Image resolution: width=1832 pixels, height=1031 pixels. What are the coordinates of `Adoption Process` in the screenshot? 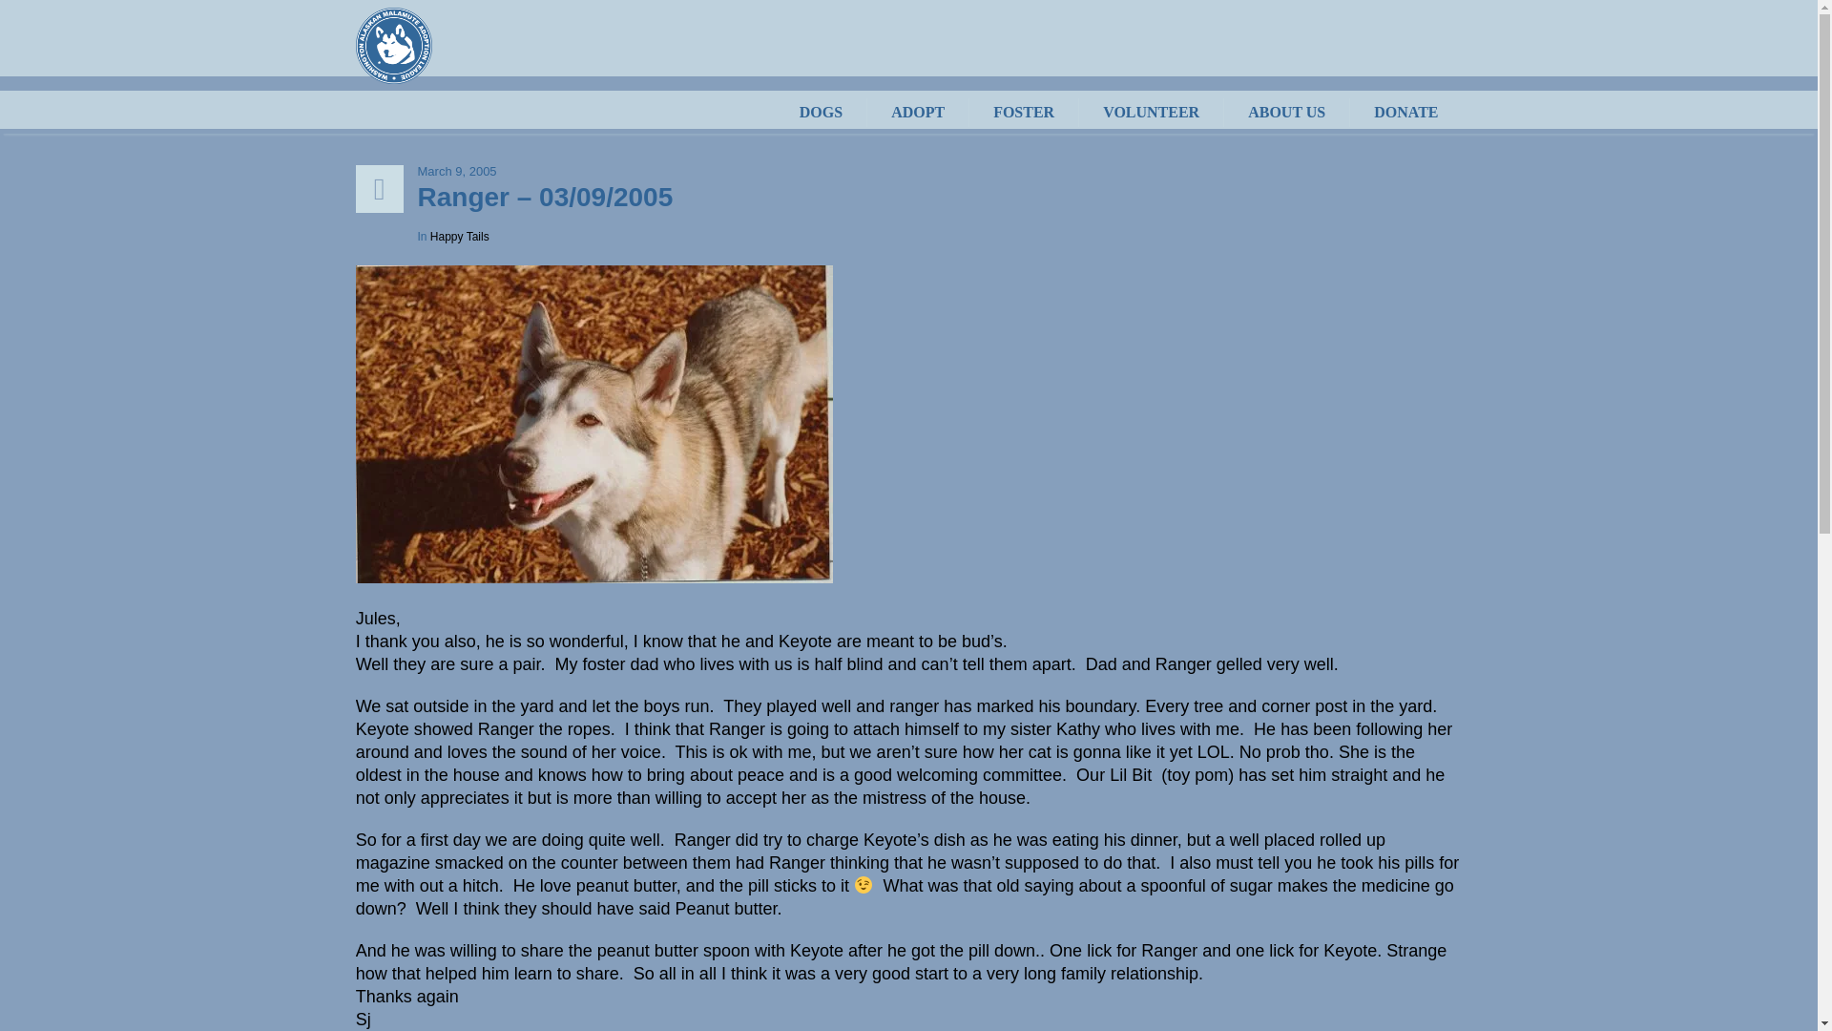 It's located at (809, 813).